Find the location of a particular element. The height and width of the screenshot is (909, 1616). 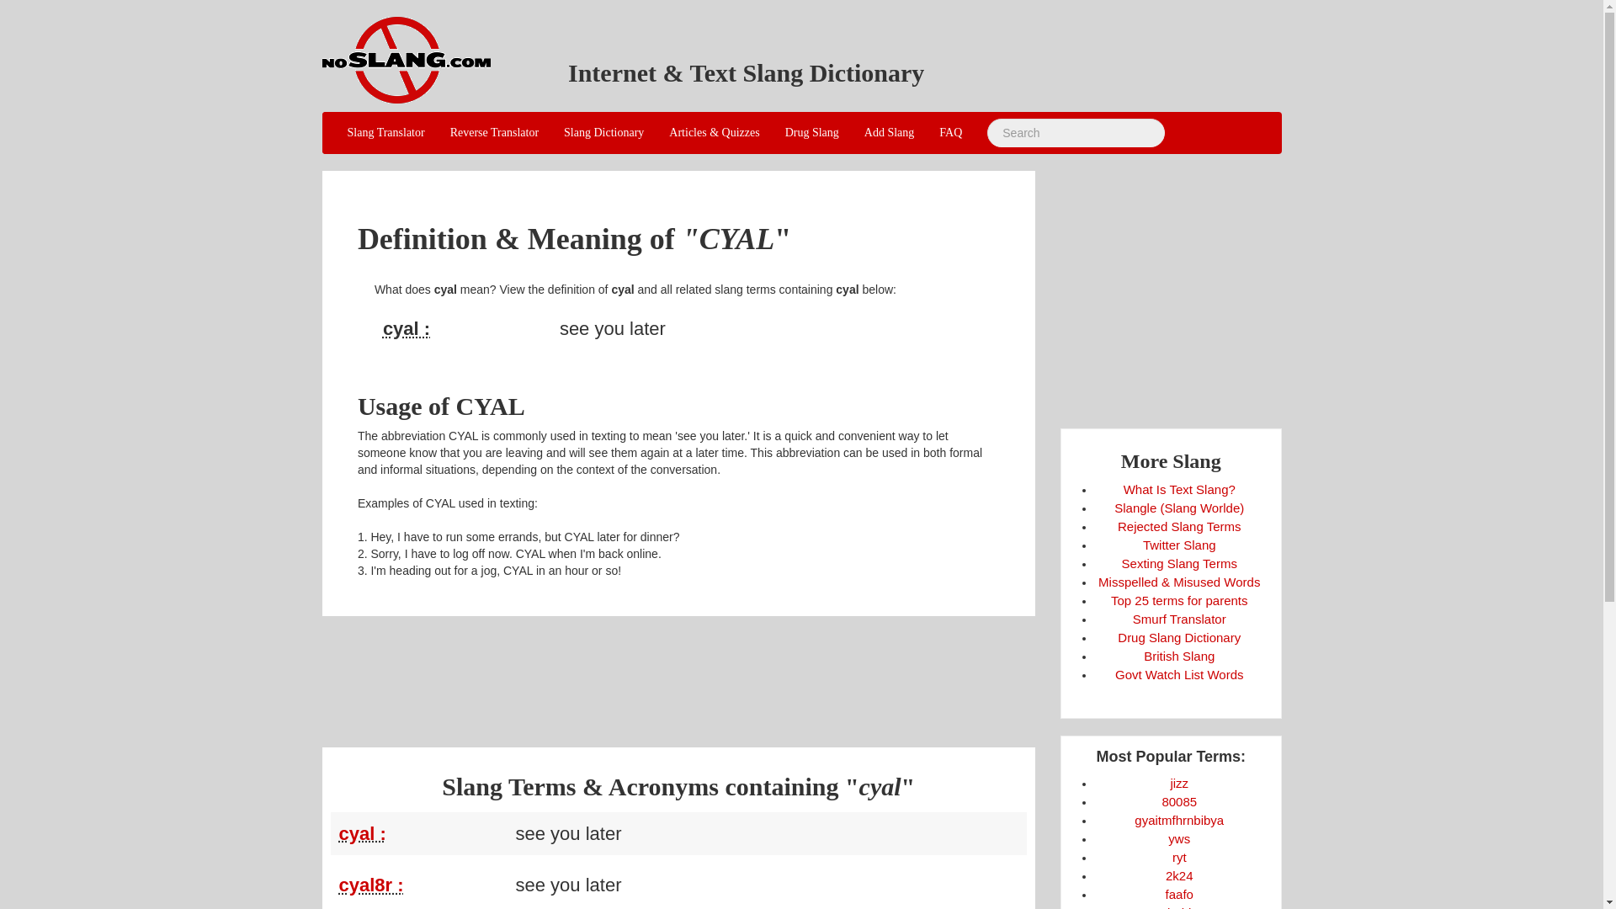

right is located at coordinates (1179, 857).